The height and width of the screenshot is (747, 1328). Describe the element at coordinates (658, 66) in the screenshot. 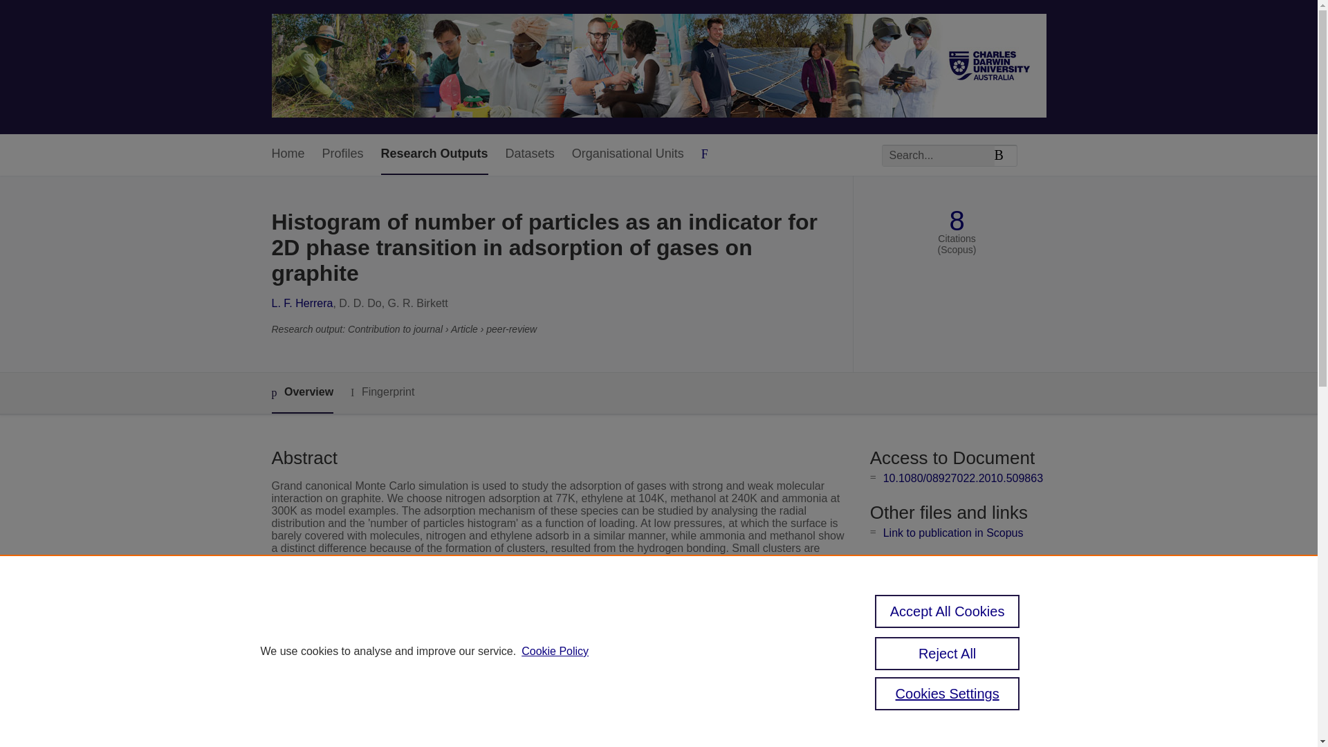

I see `Charles Darwin University Home` at that location.